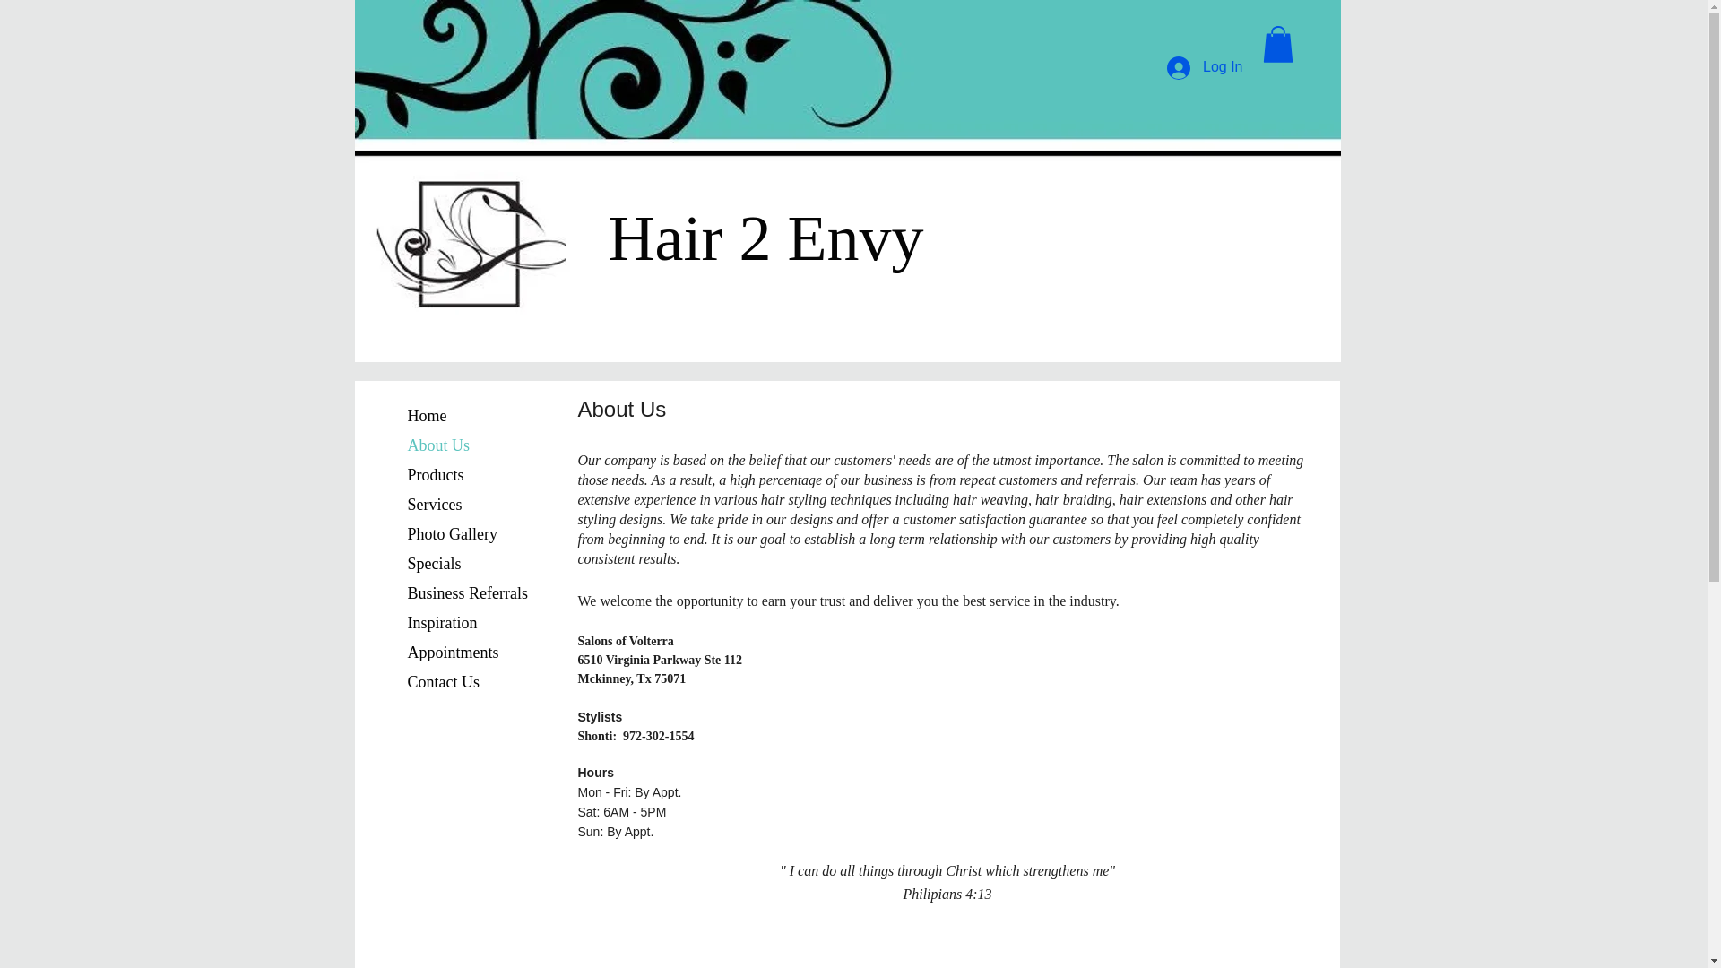 This screenshot has width=1721, height=968. Describe the element at coordinates (434, 504) in the screenshot. I see `Services` at that location.